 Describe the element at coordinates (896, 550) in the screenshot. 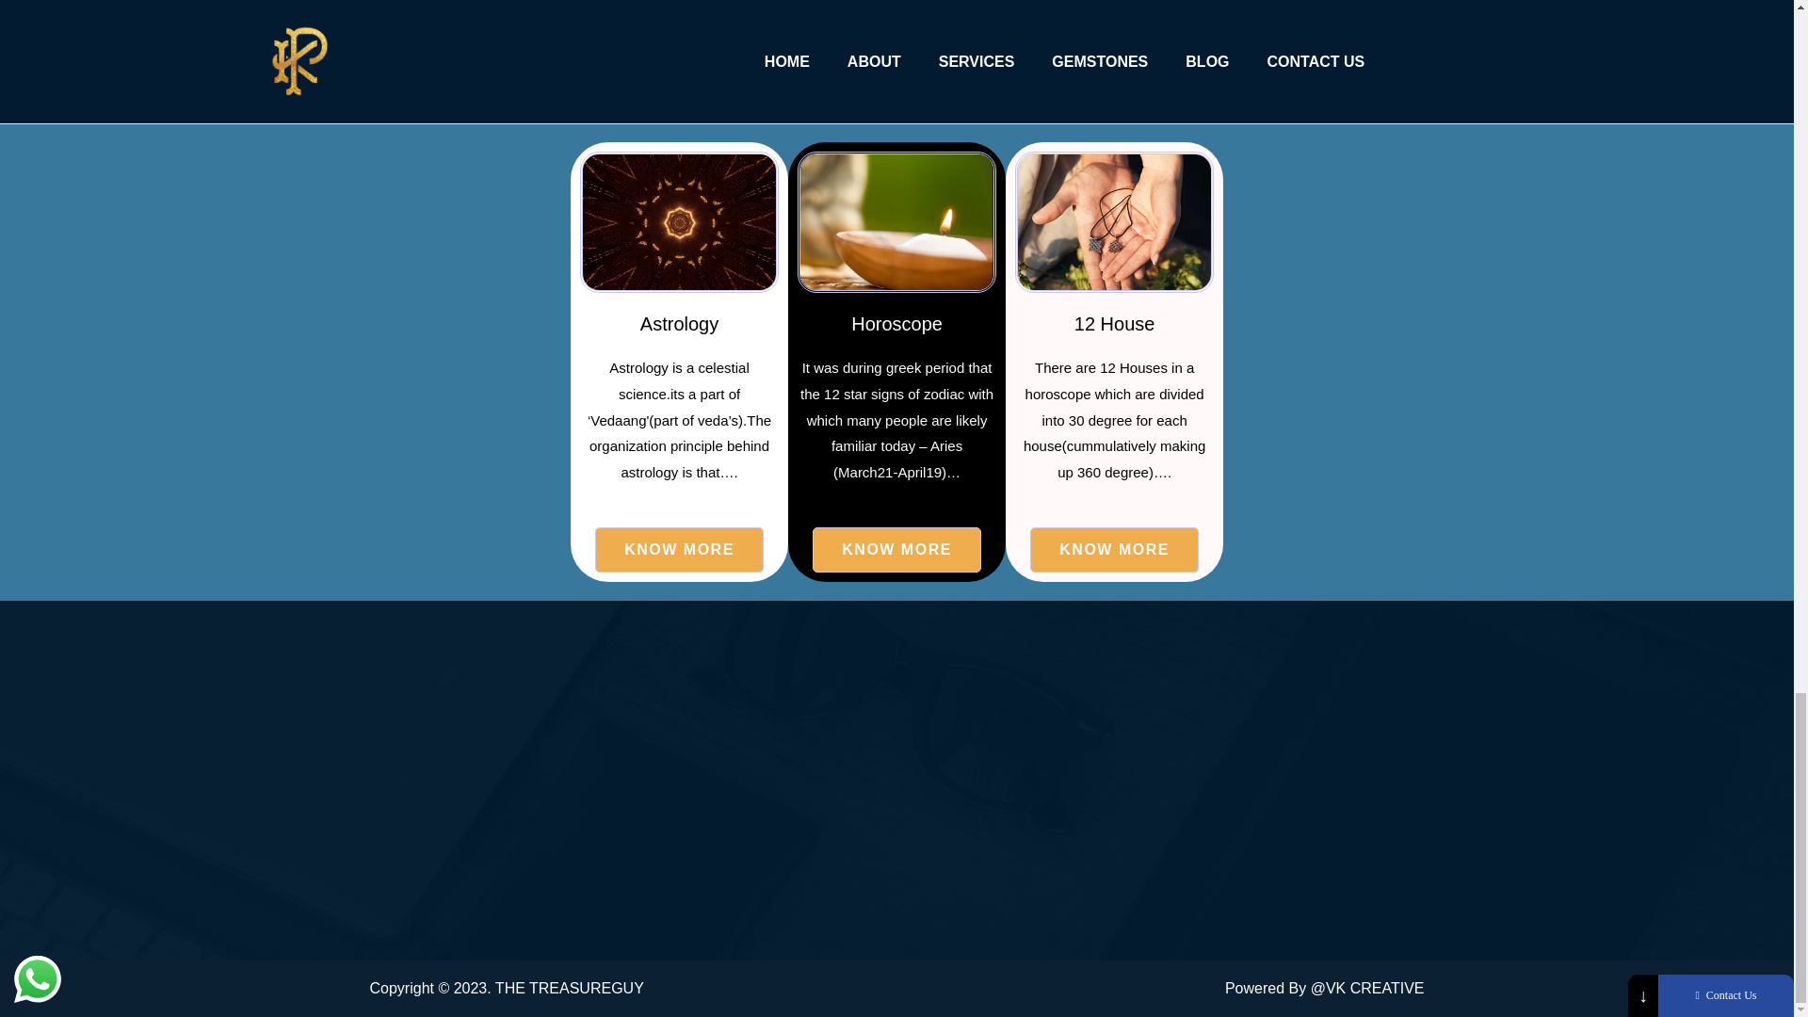

I see `KNOW MORE` at that location.